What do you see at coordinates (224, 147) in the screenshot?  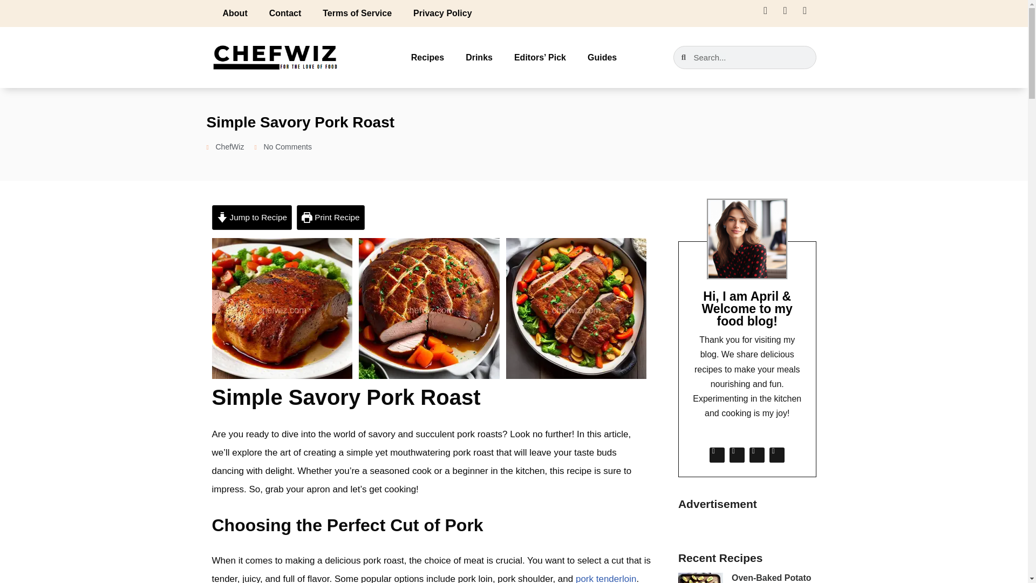 I see `ChefWiz` at bounding box center [224, 147].